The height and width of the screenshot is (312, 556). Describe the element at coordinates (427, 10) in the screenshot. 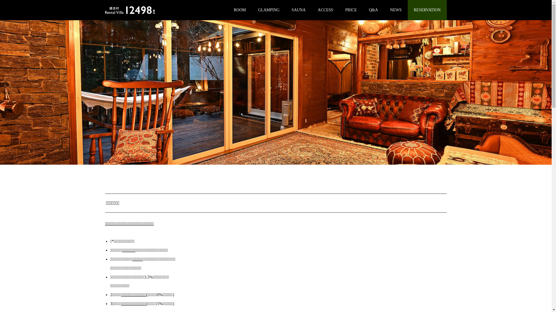

I see `RESERVATION` at that location.